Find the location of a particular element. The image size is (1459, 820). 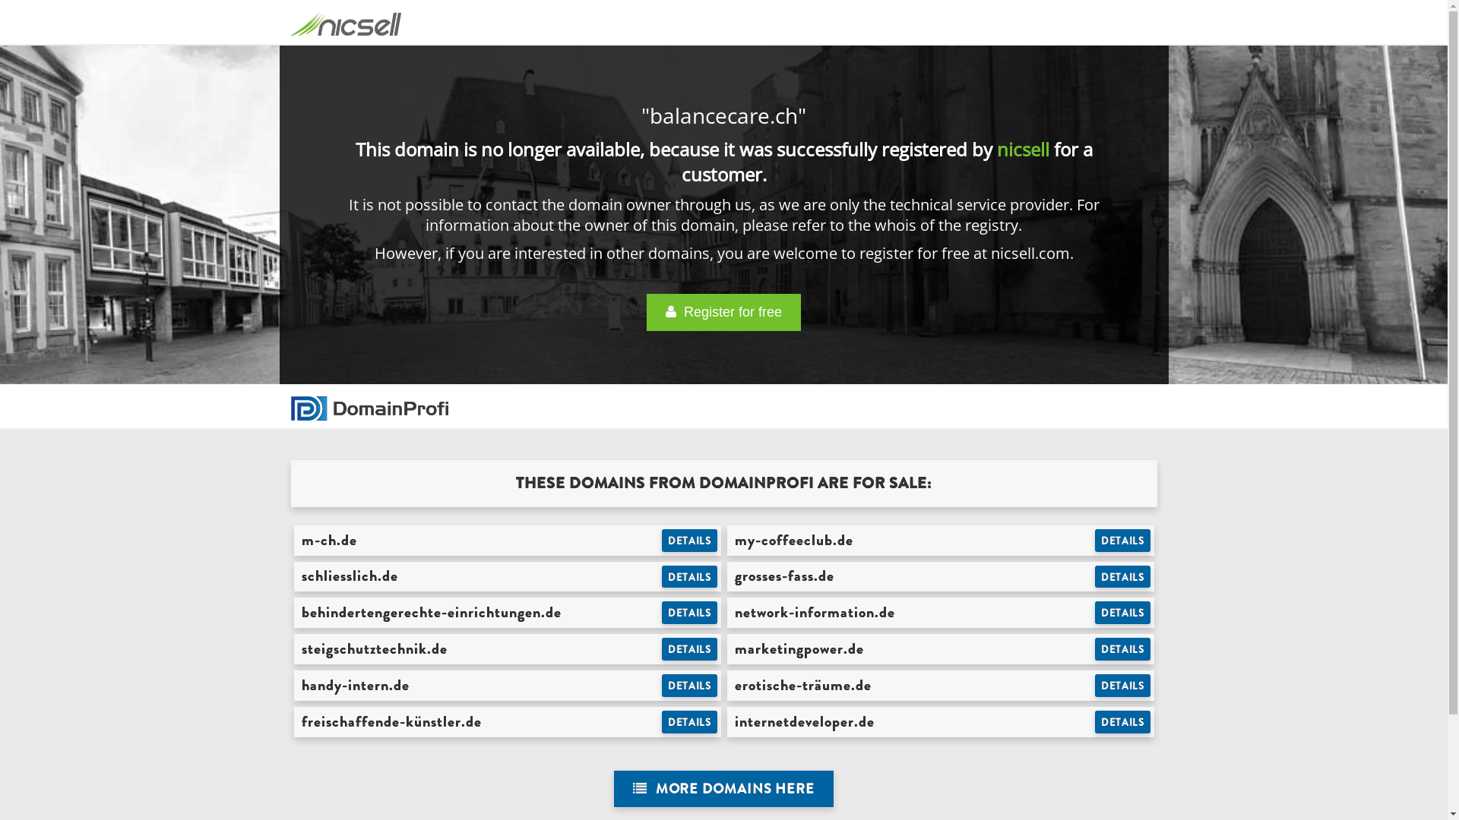

DETAILS is located at coordinates (690, 541).